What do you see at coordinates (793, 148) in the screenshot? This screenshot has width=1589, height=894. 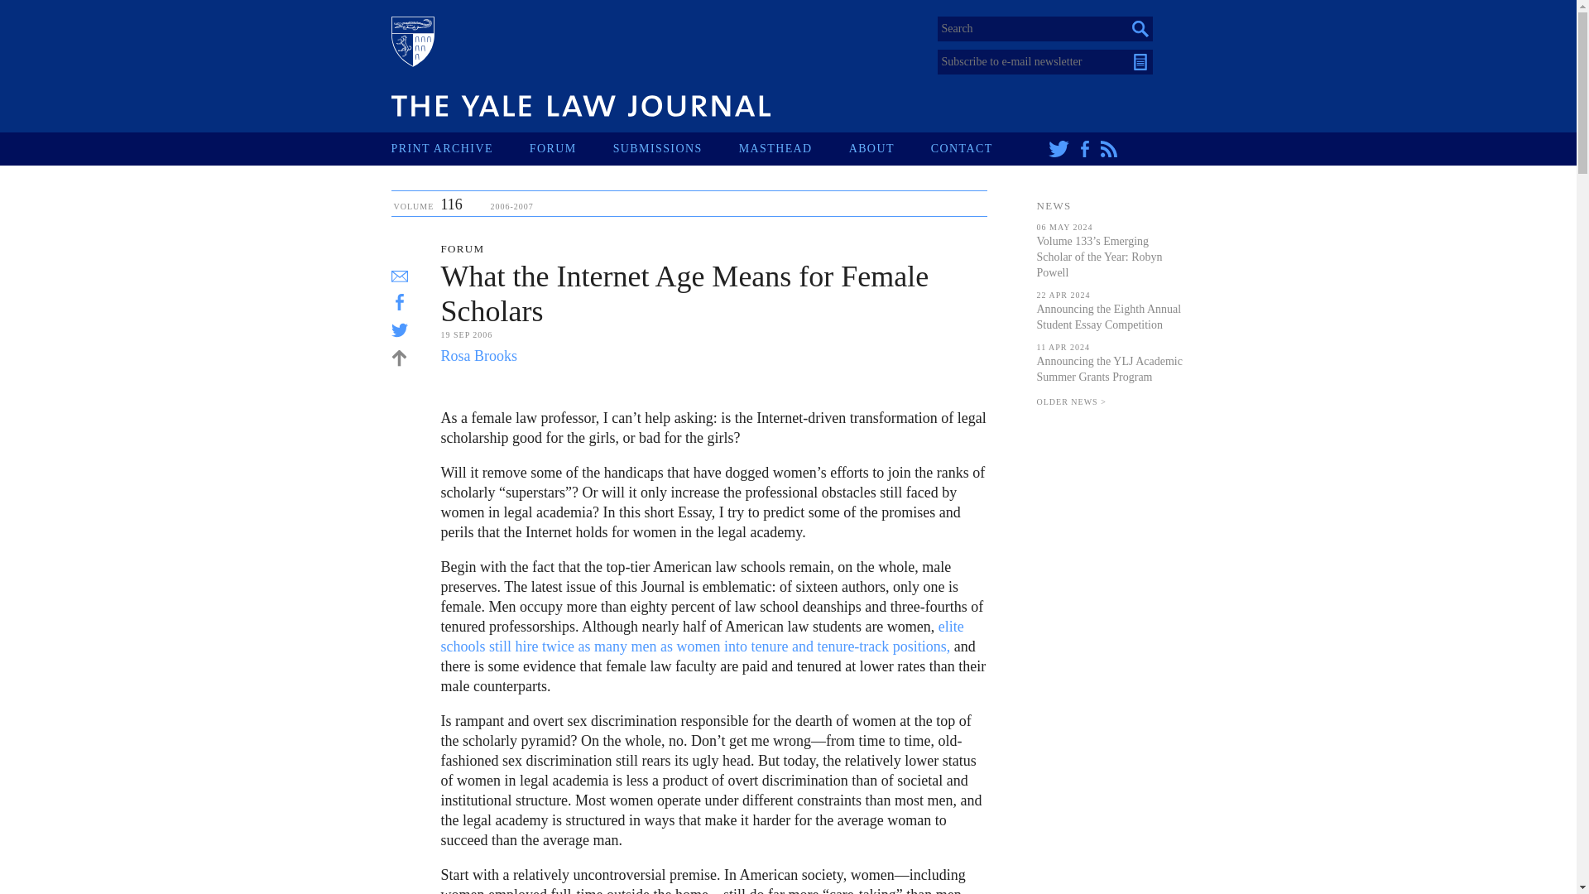 I see `MASTHEAD` at bounding box center [793, 148].